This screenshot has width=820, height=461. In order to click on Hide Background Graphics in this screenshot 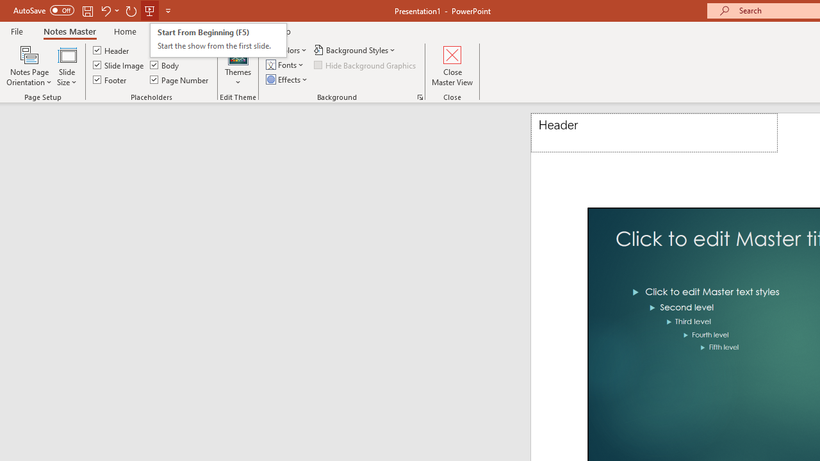, I will do `click(365, 65)`.